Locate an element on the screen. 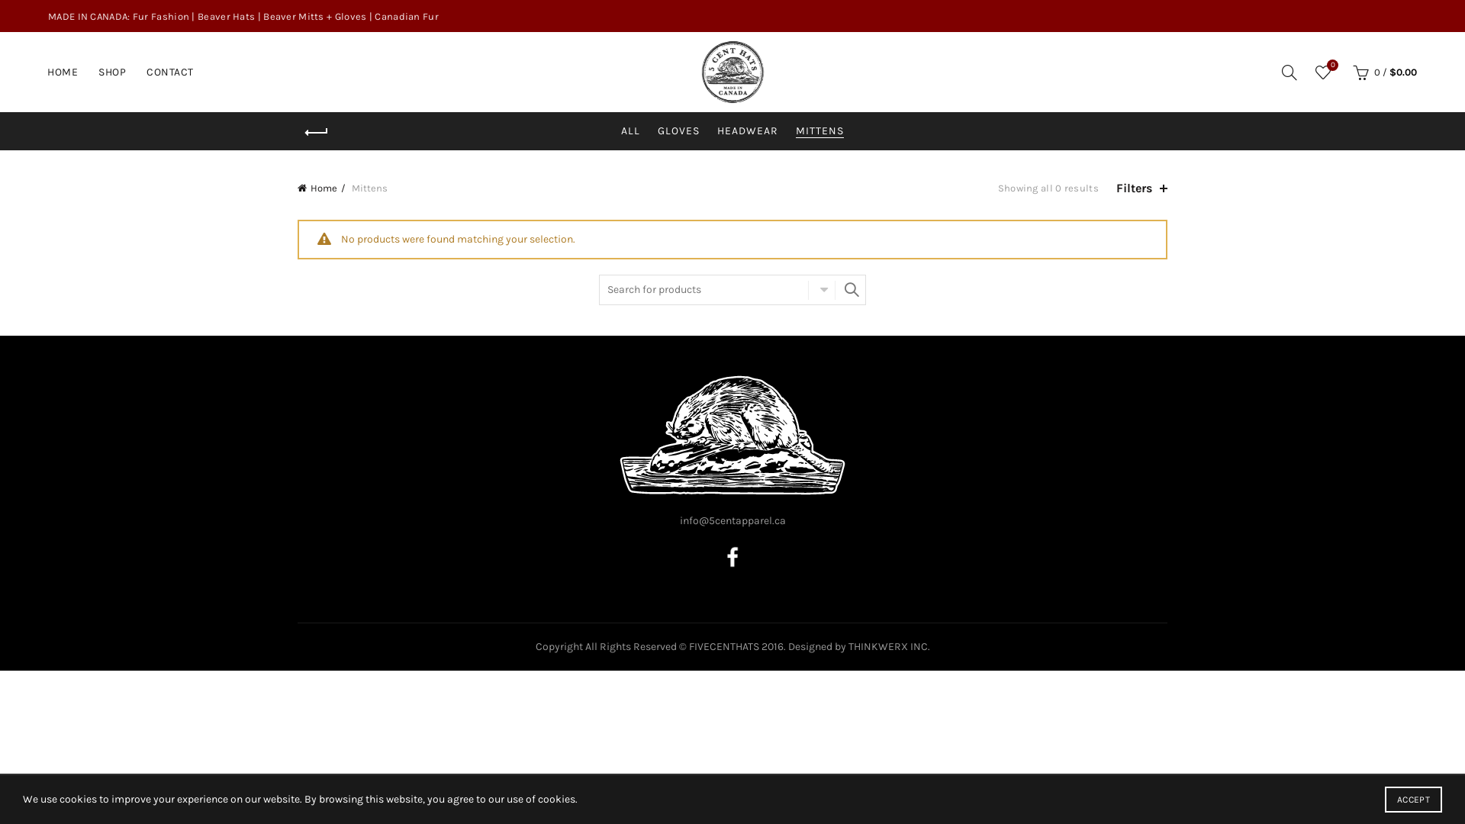 The width and height of the screenshot is (1465, 824). 0 / $0.00 is located at coordinates (1383, 72).